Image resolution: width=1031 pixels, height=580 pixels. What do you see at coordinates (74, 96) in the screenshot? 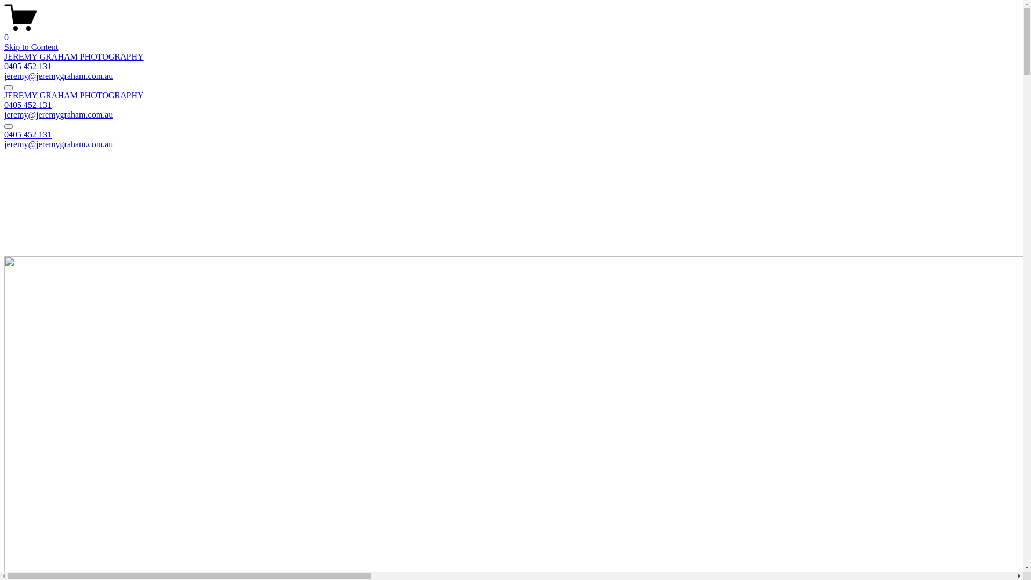
I see `JEREMY GRAHAM PHOTOGRAPHY` at bounding box center [74, 96].